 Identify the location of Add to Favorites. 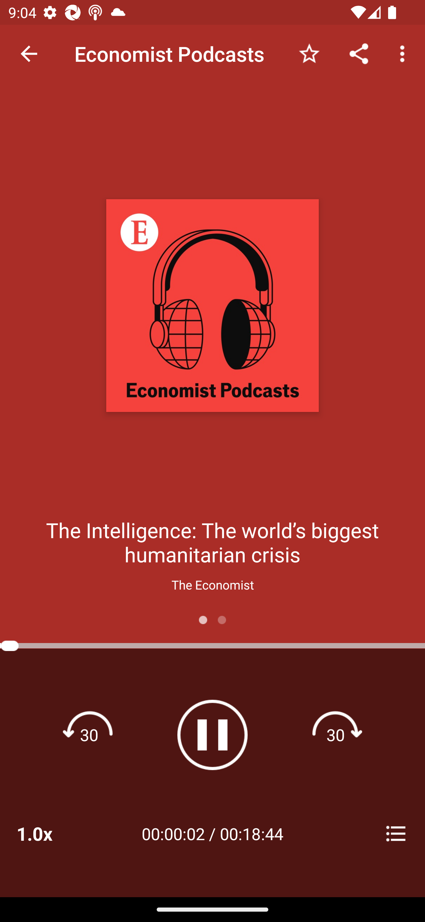
(309, 53).